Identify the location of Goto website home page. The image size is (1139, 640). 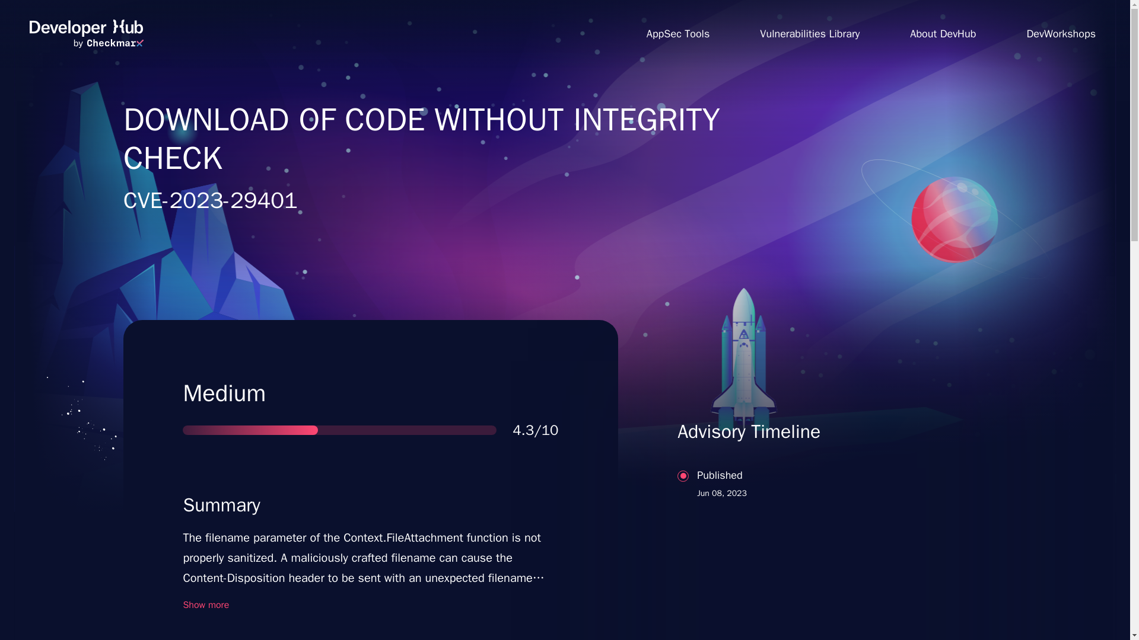
(812, 530).